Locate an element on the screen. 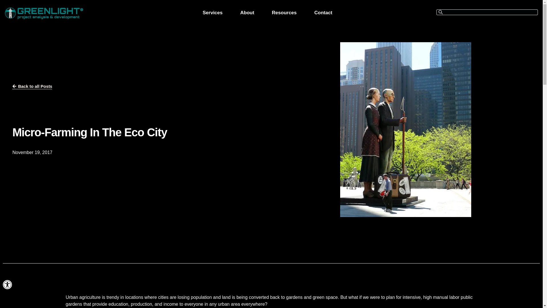  Back to all Posts is located at coordinates (32, 87).